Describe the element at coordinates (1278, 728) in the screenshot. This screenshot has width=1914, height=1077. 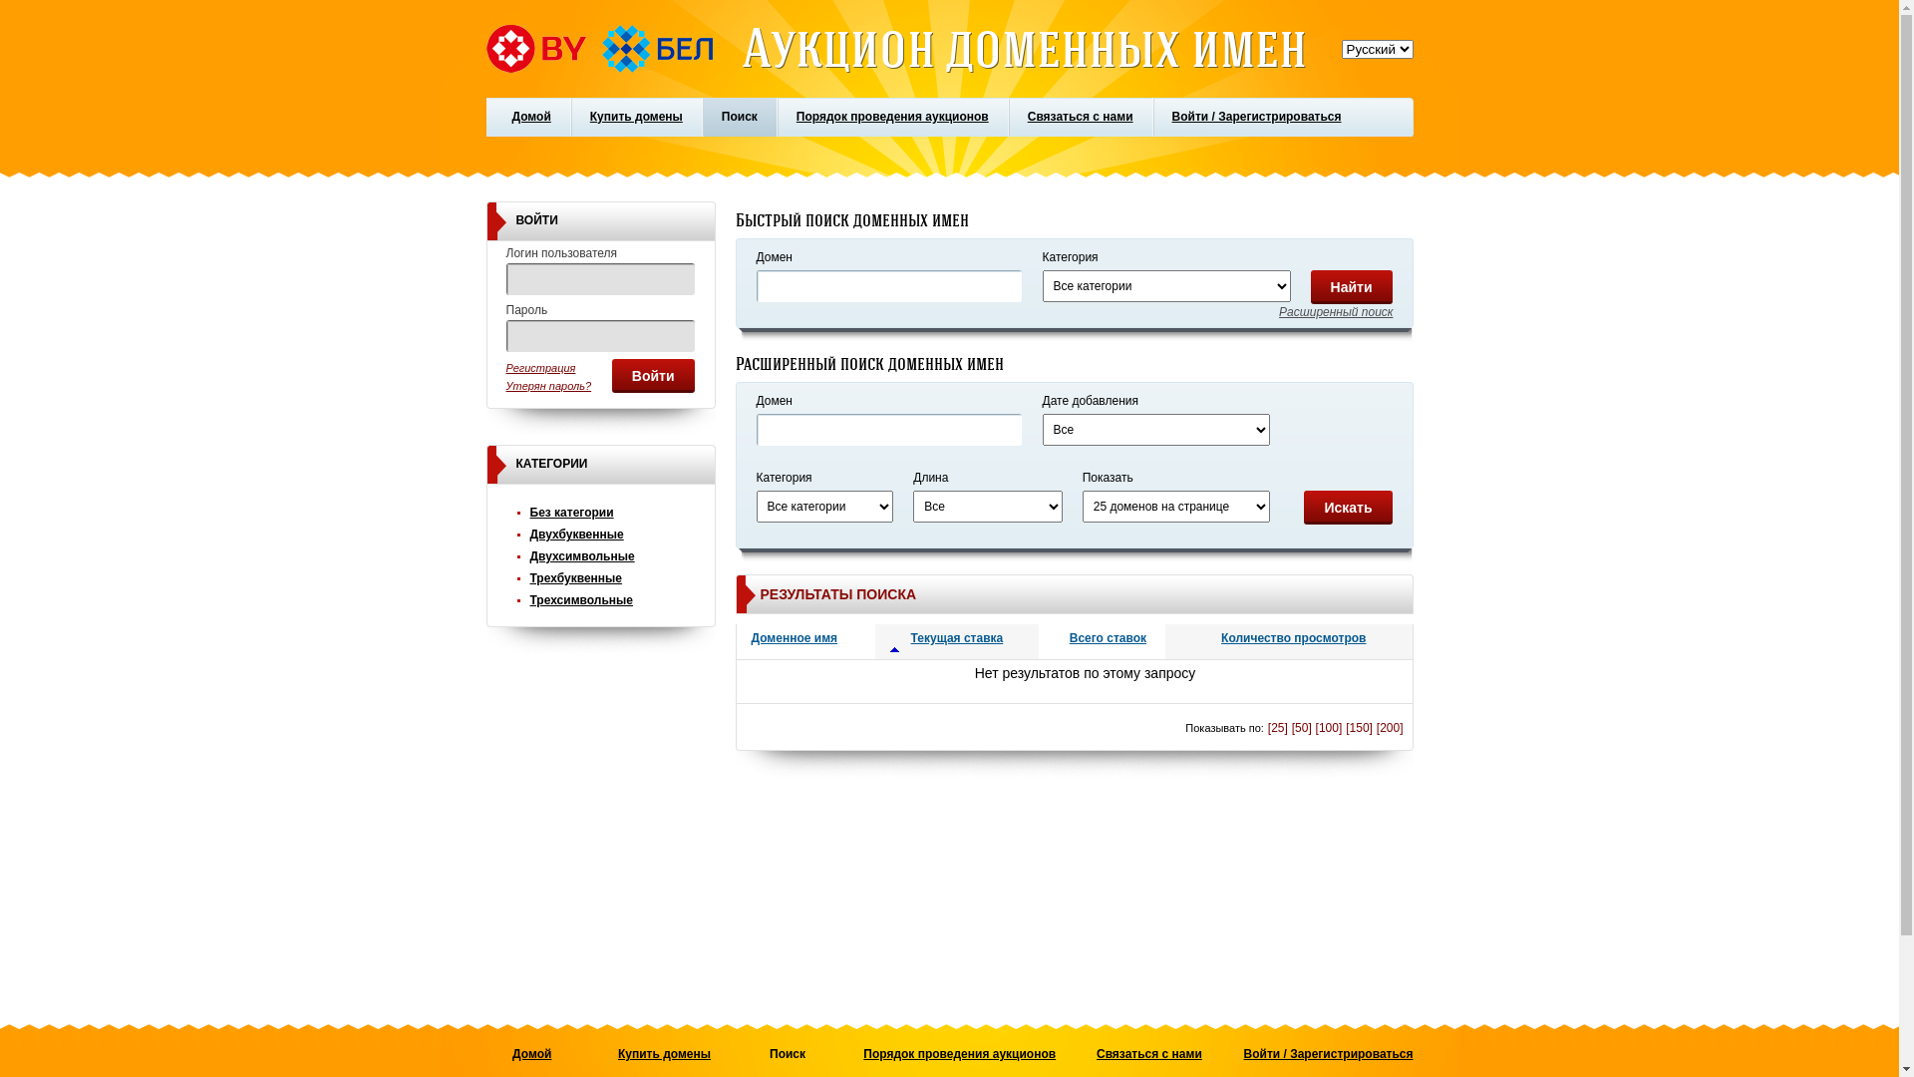
I see `[25]` at that location.